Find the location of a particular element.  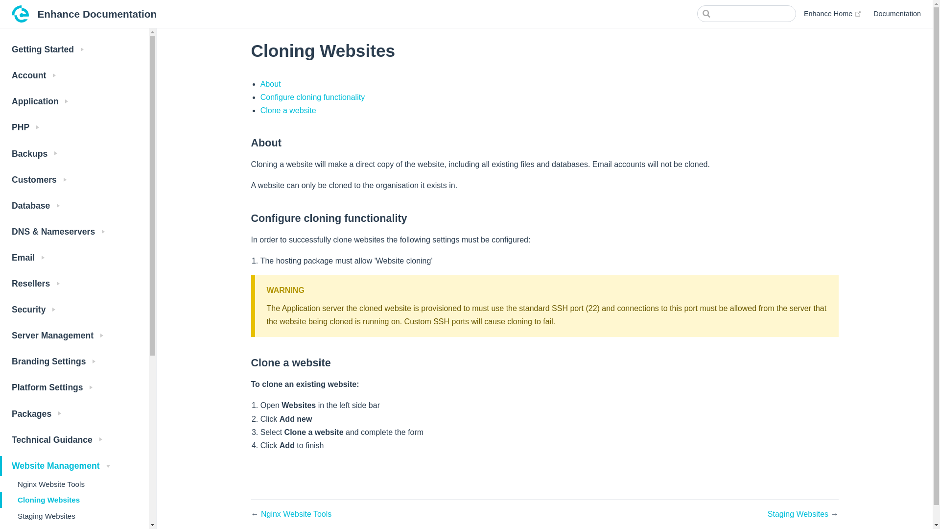

Website Management is located at coordinates (74, 466).